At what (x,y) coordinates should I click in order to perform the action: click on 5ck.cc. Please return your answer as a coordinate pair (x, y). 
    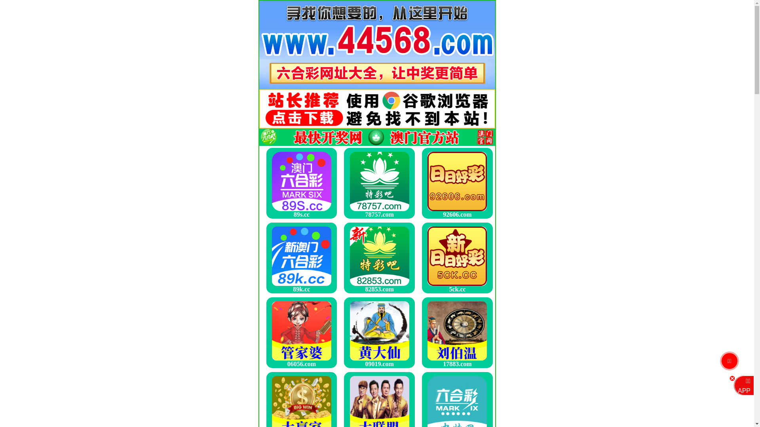
    Looking at the image, I should click on (457, 258).